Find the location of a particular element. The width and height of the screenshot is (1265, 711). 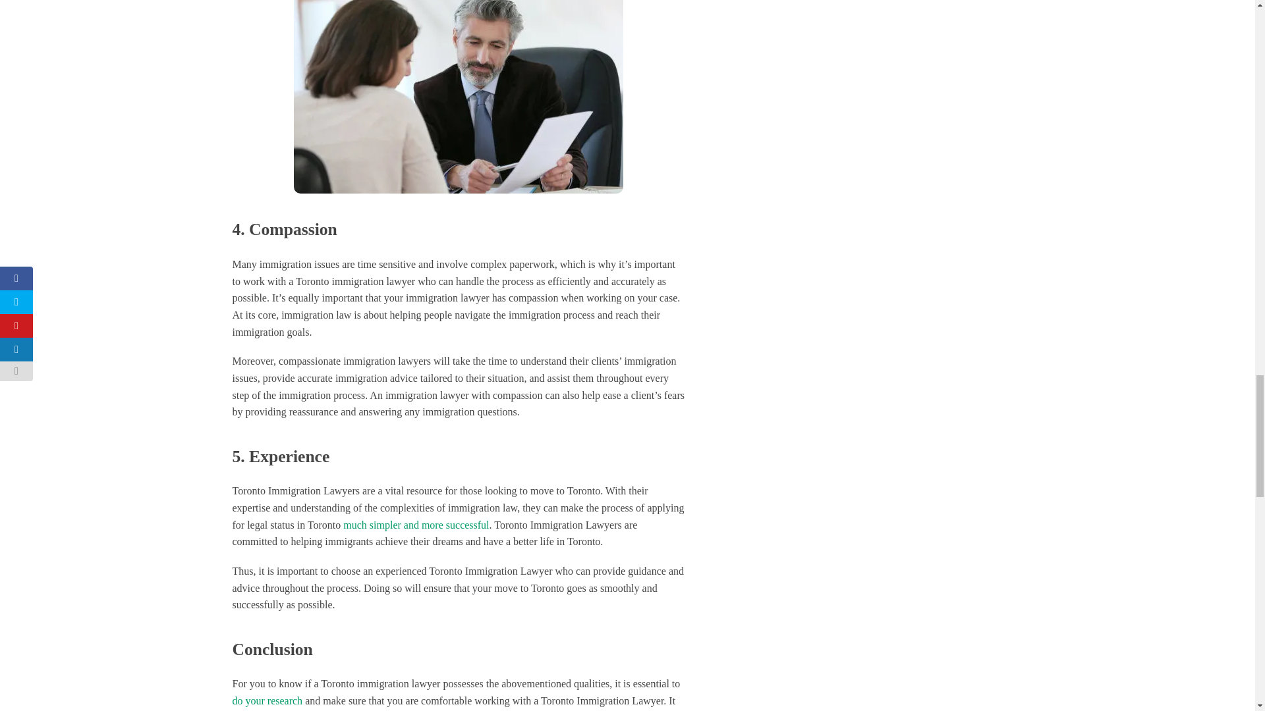

do your research is located at coordinates (266, 700).